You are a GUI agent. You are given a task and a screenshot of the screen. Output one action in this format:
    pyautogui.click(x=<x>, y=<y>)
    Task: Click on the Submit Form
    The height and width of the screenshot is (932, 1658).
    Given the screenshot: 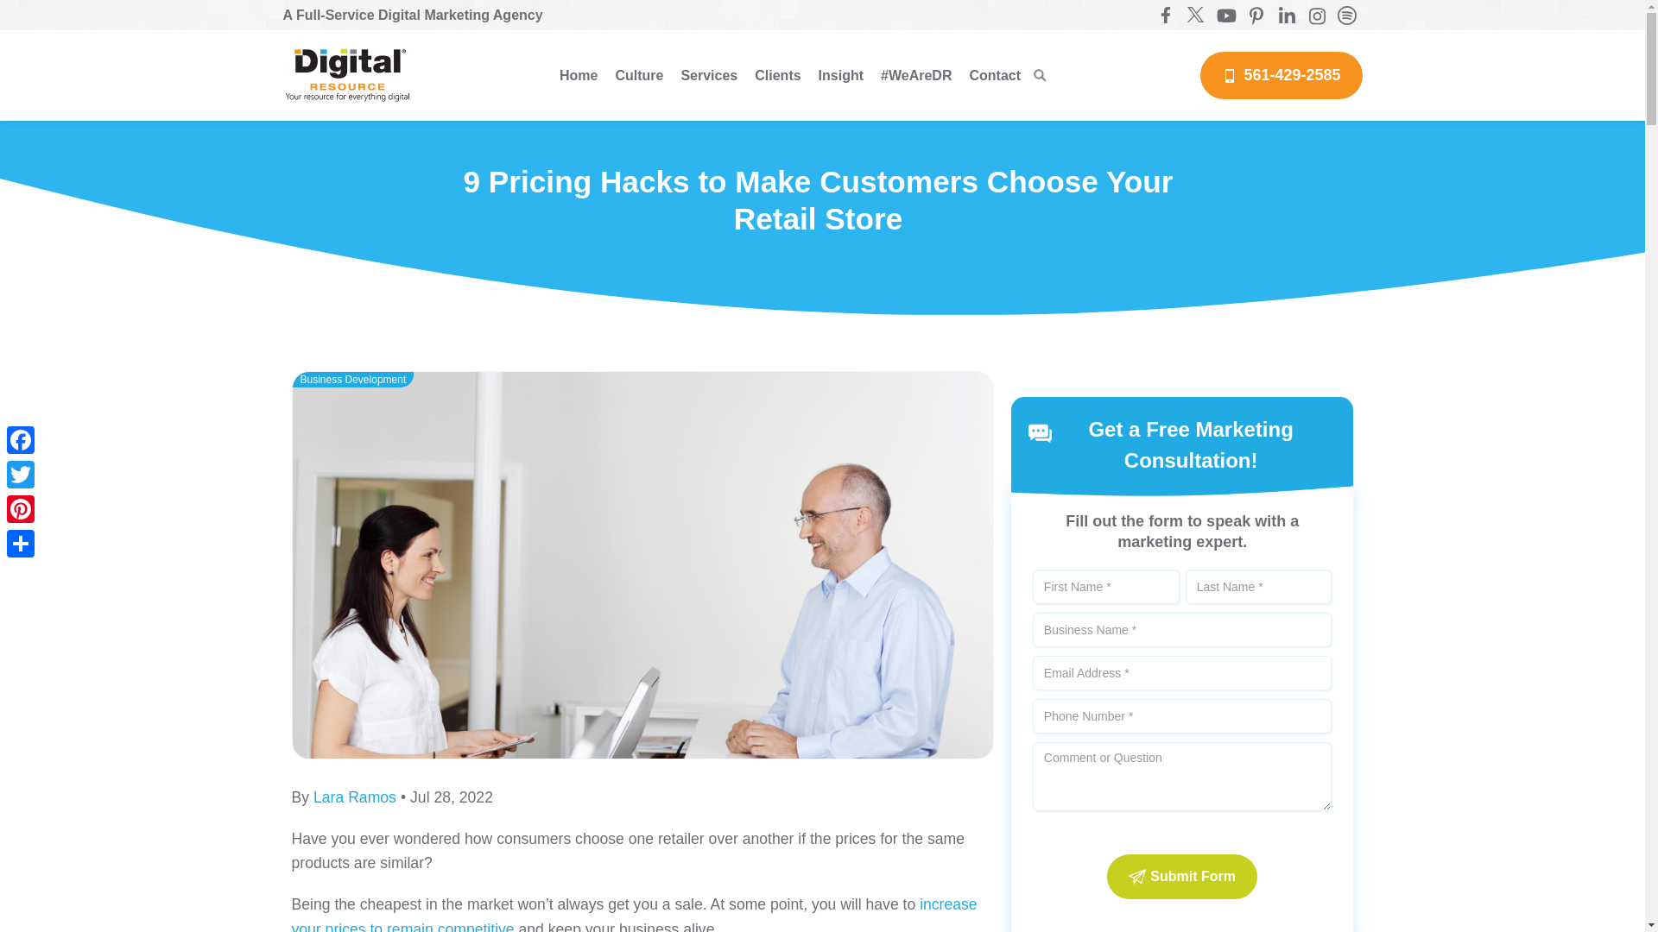 What is the action you would take?
    pyautogui.click(x=1181, y=877)
    